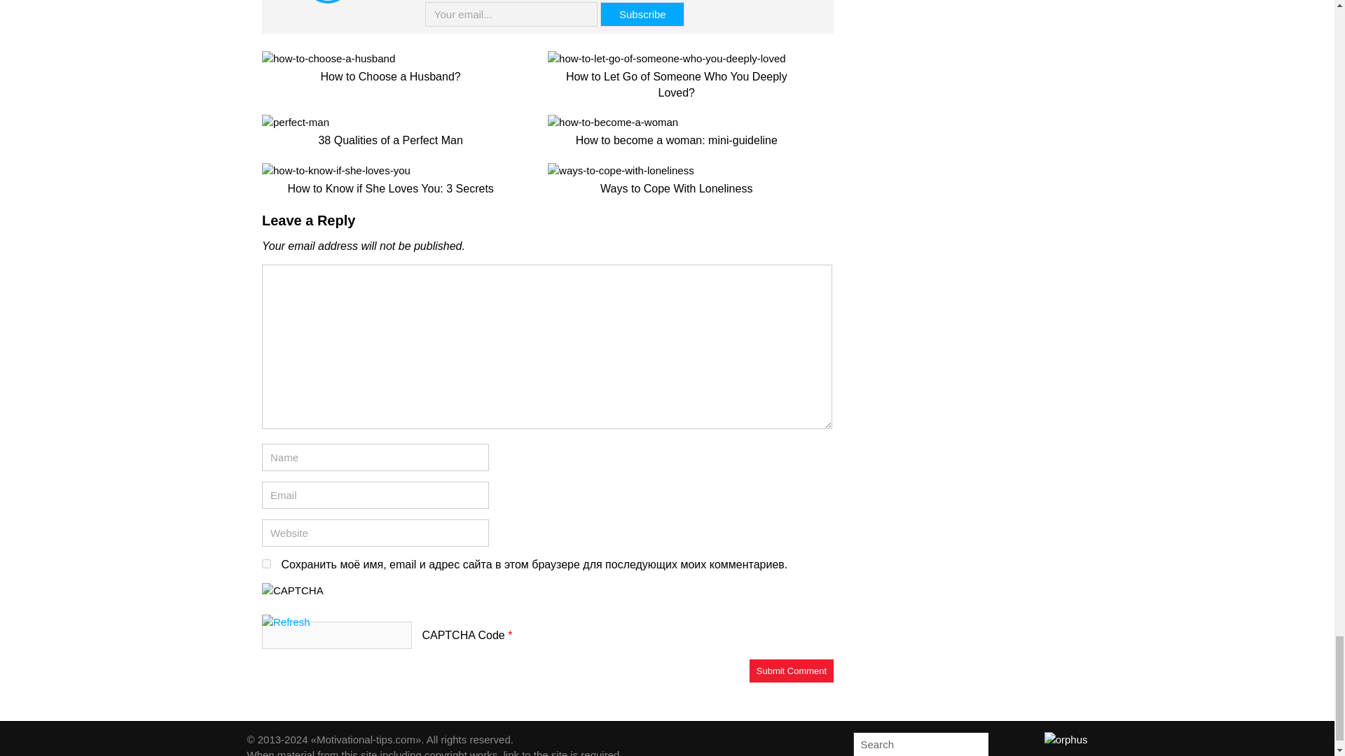 This screenshot has width=1345, height=756. What do you see at coordinates (792, 671) in the screenshot?
I see `Submit Comment` at bounding box center [792, 671].